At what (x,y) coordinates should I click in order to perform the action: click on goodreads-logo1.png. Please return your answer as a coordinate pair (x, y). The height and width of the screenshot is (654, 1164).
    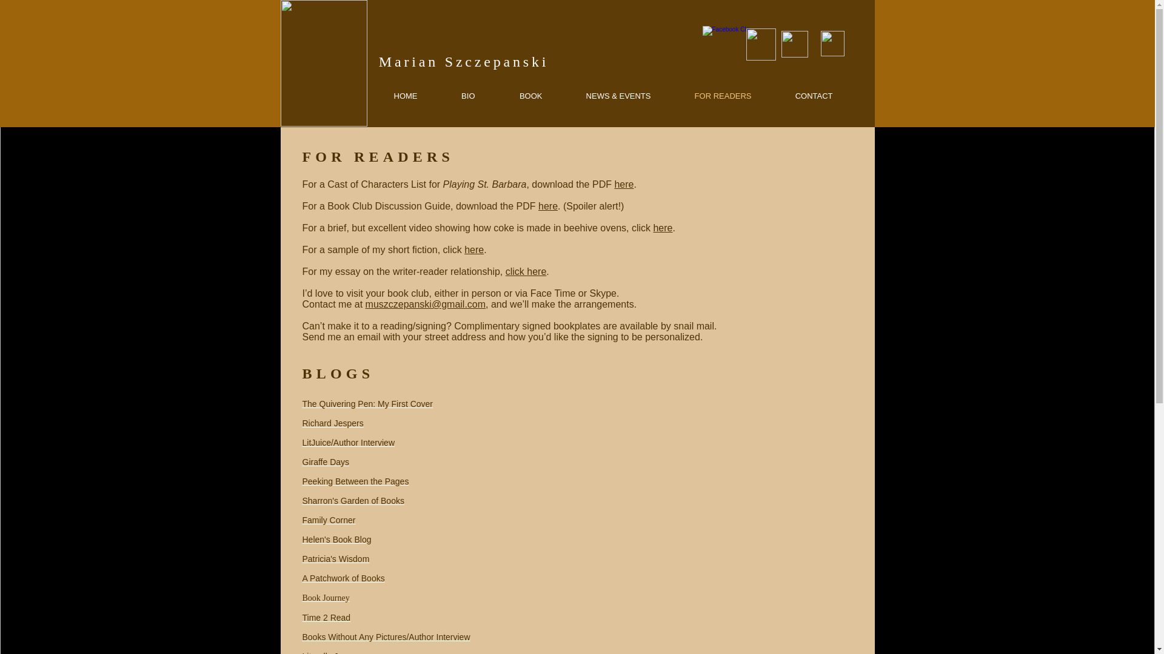
    Looking at the image, I should click on (794, 44).